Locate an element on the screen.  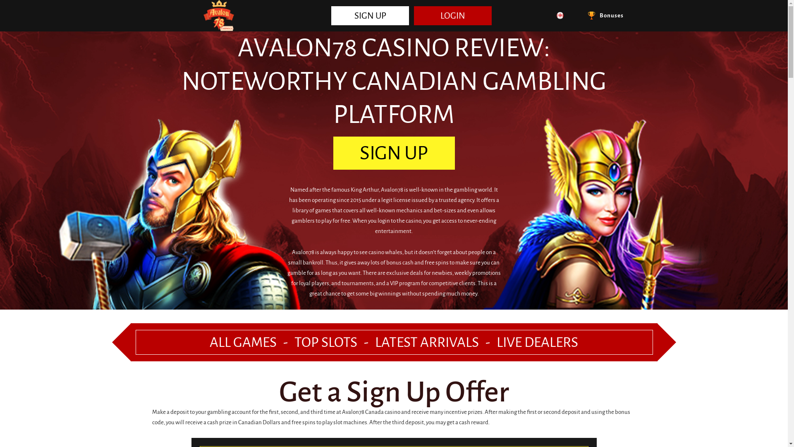
LOGIN is located at coordinates (453, 15).